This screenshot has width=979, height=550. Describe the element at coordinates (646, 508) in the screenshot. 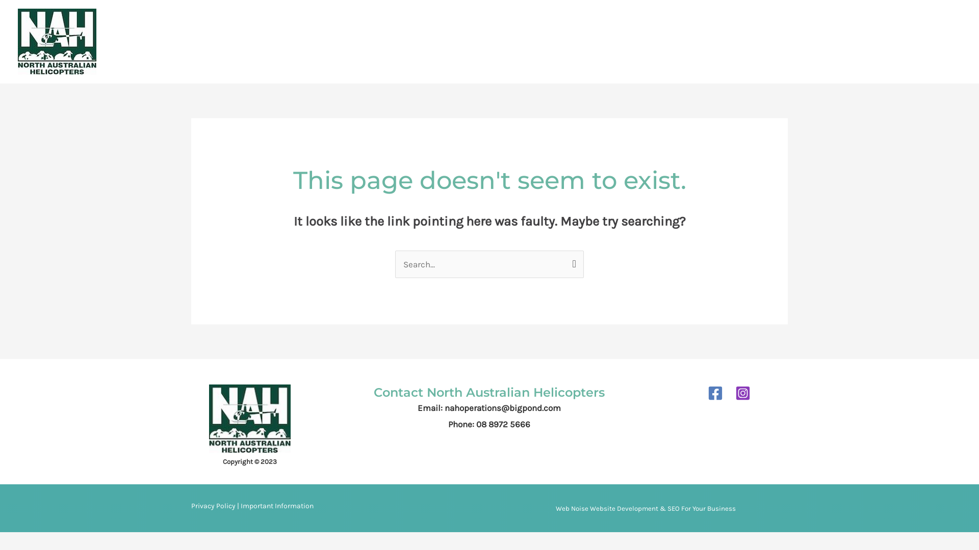

I see `Web Noise Website Development & SEO For Your Business` at that location.